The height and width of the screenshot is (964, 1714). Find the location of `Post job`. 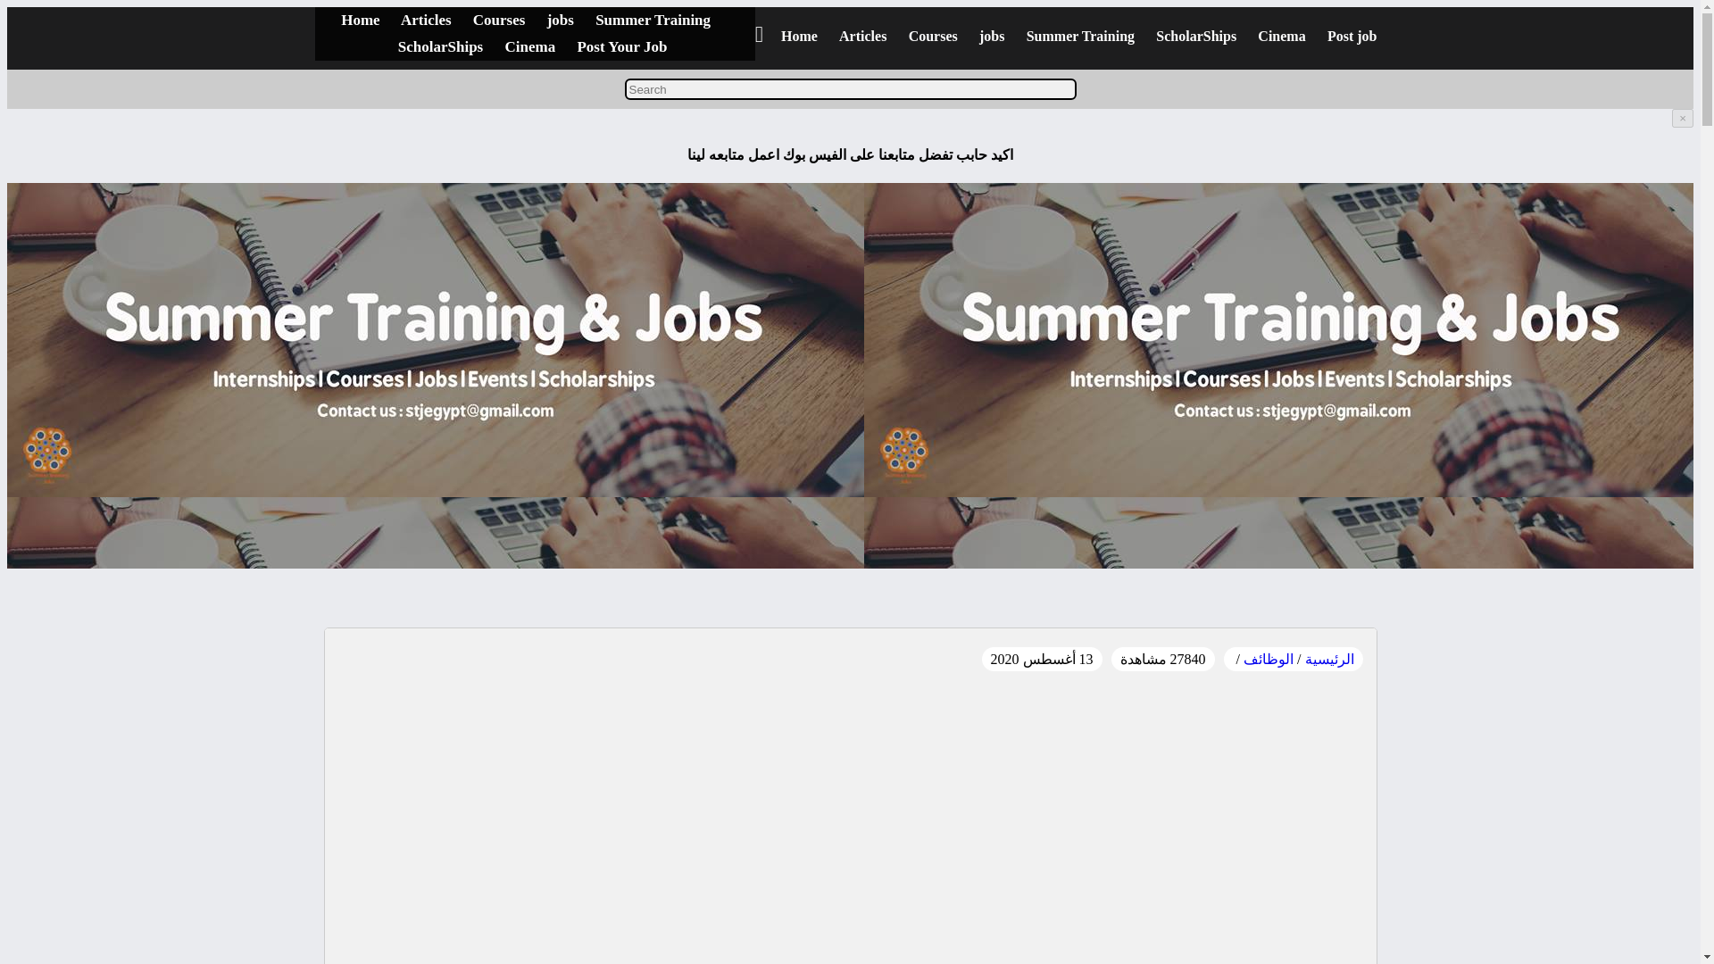

Post job is located at coordinates (1352, 36).